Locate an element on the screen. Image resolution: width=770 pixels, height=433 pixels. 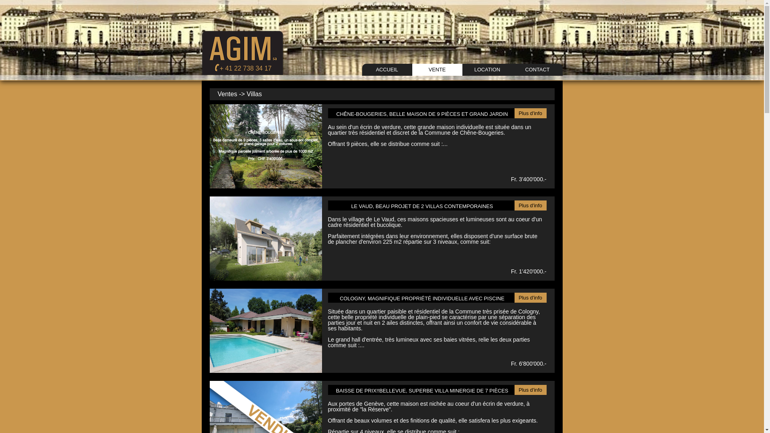
Plus d'info is located at coordinates (530, 297).